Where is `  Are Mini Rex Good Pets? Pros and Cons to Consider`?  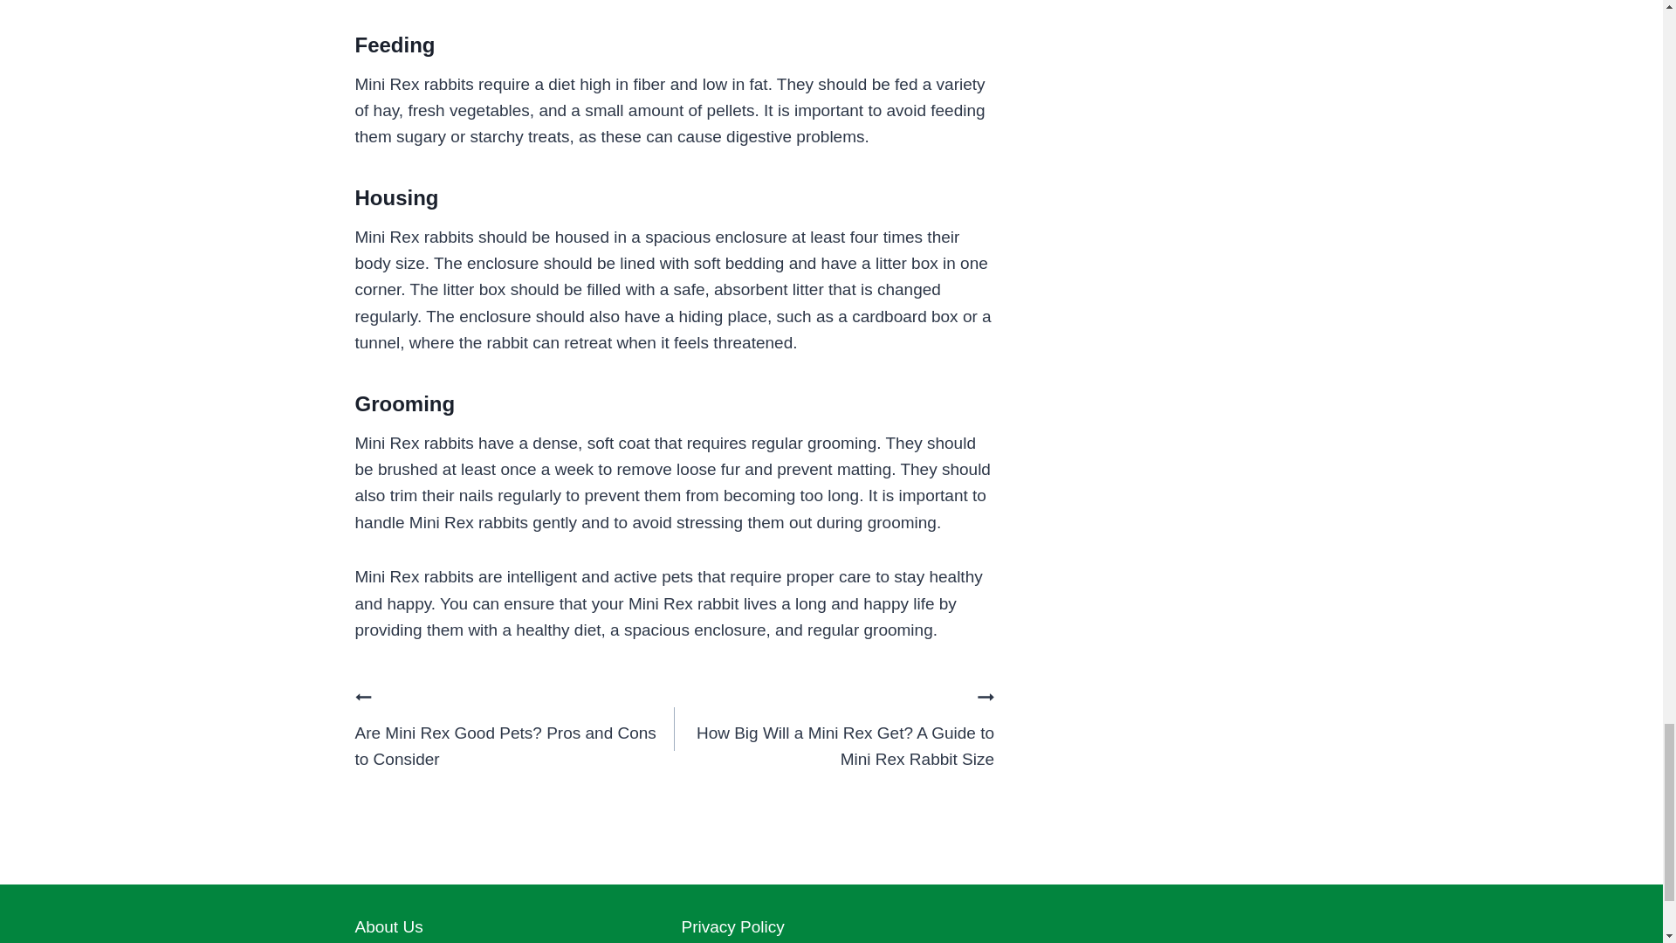
  Are Mini Rex Good Pets? Pros and Cons to Consider is located at coordinates (513, 729).